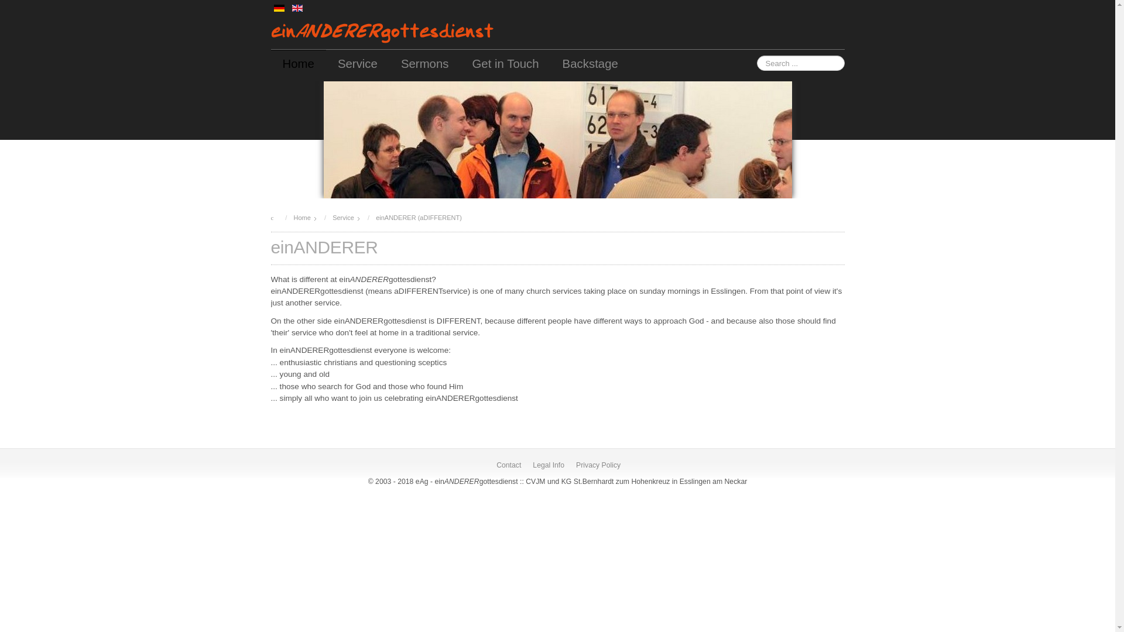 The height and width of the screenshot is (632, 1124). Describe the element at coordinates (590, 63) in the screenshot. I see `Backstage` at that location.